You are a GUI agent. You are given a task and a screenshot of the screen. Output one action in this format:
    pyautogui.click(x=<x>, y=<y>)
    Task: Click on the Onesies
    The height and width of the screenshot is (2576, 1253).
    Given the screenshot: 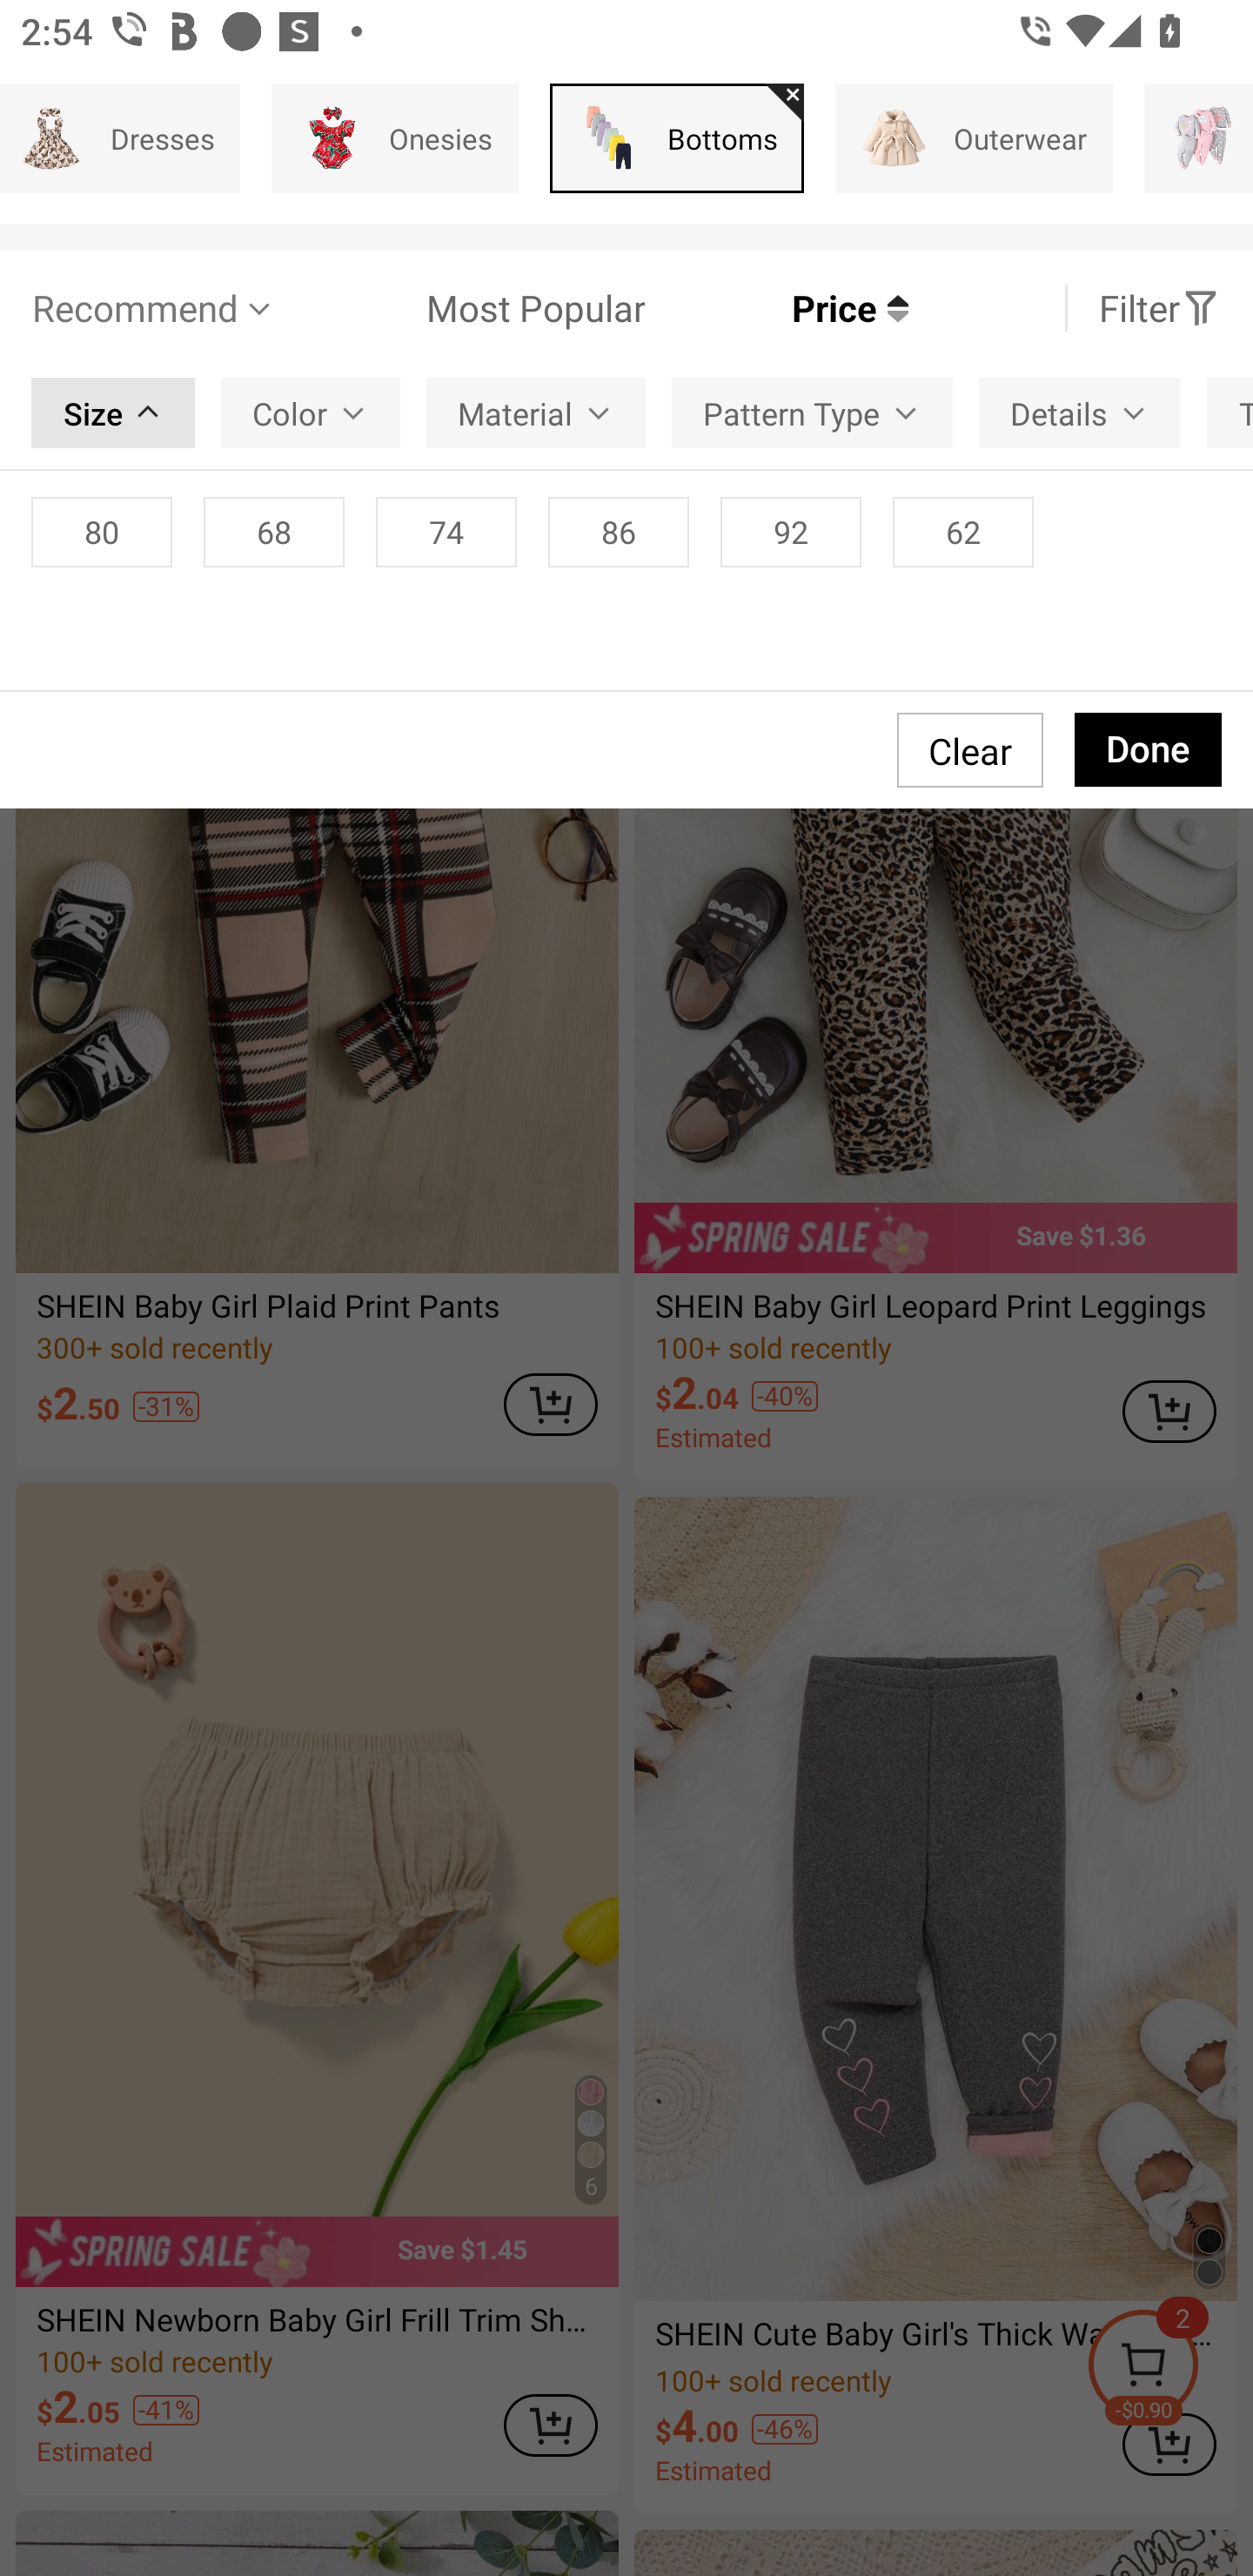 What is the action you would take?
    pyautogui.click(x=395, y=138)
    